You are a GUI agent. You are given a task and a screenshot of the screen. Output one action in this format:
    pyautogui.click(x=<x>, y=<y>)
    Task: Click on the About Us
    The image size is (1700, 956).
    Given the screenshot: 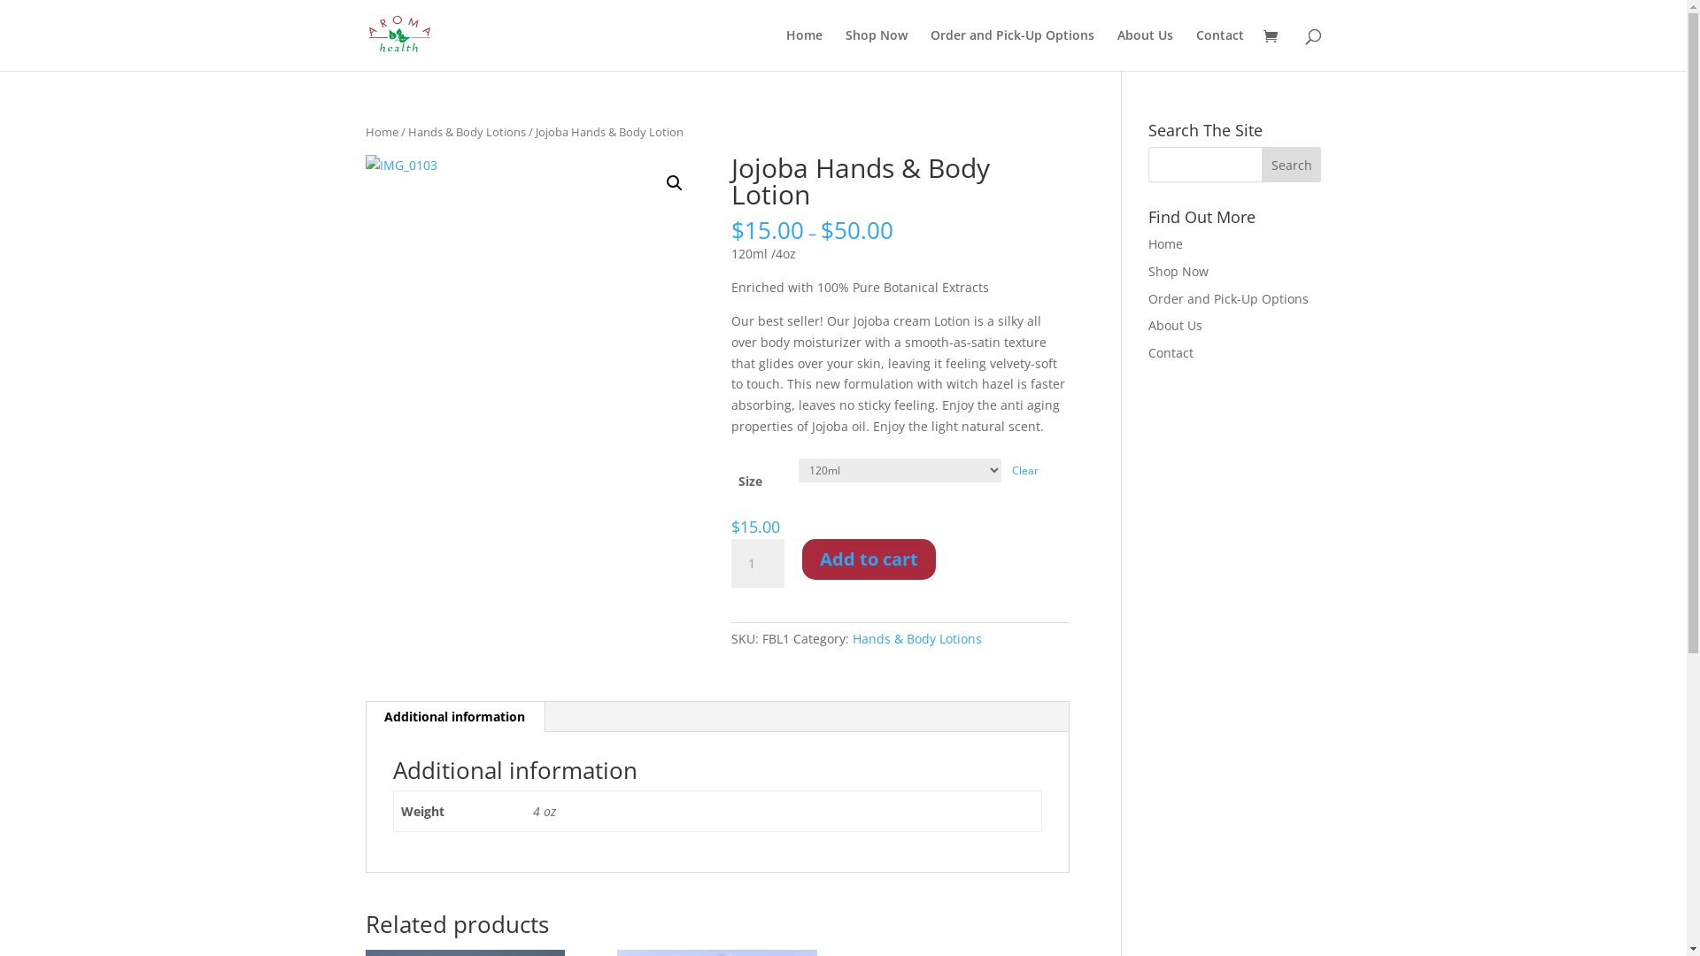 What is the action you would take?
    pyautogui.click(x=1146, y=50)
    